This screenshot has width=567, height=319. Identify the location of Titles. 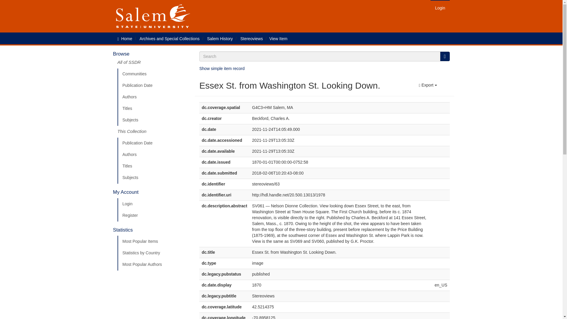
(154, 108).